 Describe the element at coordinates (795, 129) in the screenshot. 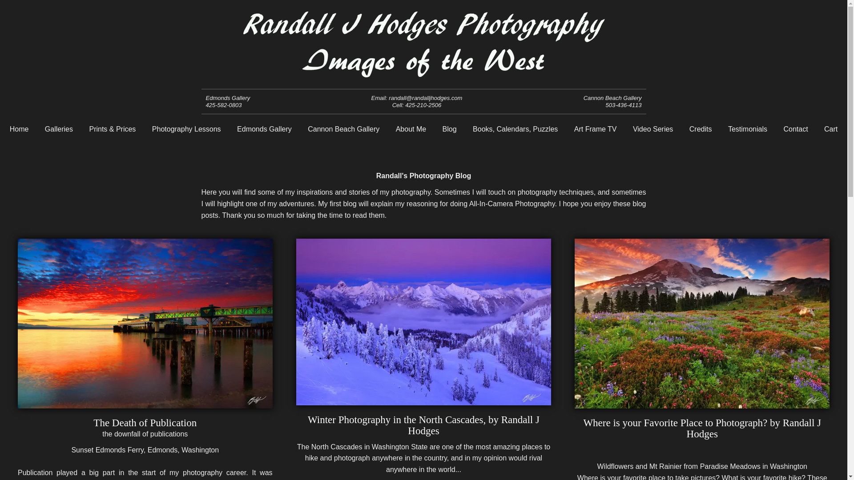

I see `Contact` at that location.